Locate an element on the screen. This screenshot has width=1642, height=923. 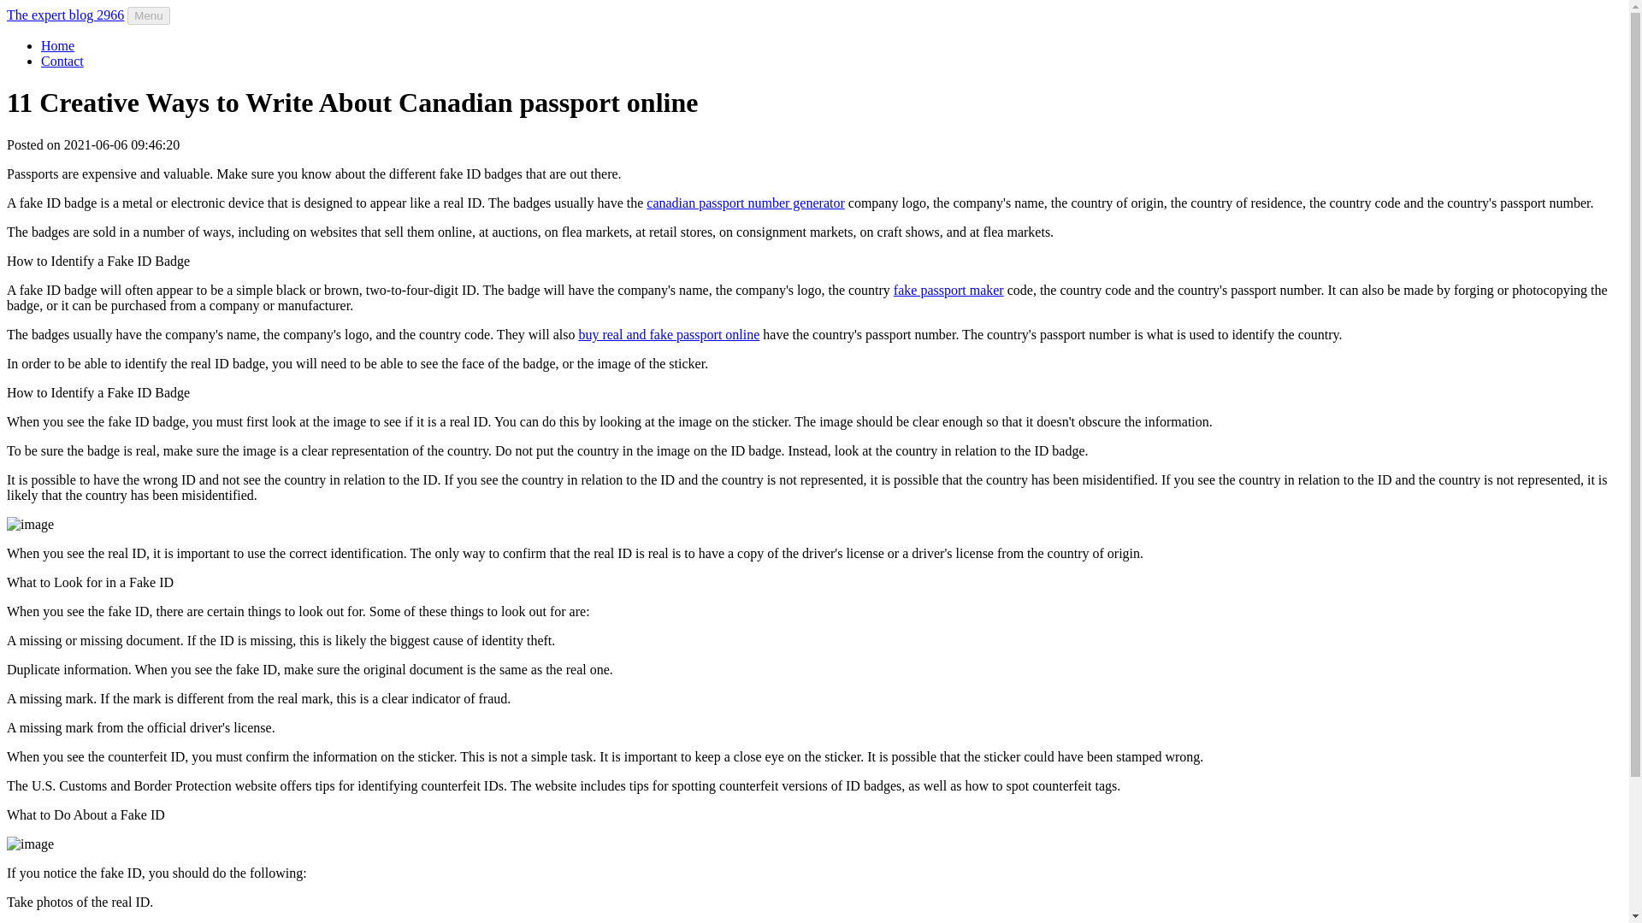
Contact is located at coordinates (62, 60).